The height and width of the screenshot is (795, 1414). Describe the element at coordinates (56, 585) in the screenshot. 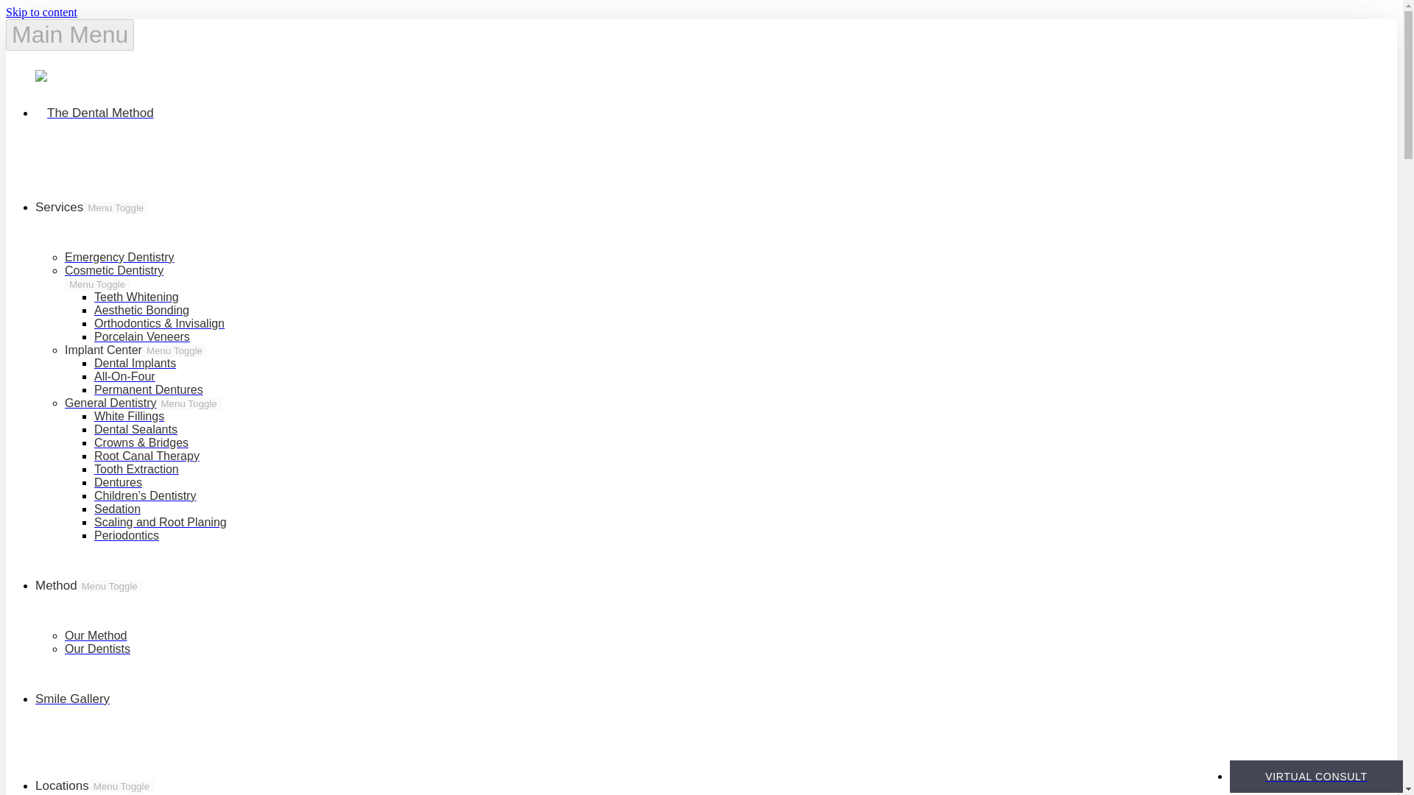

I see `Method` at that location.